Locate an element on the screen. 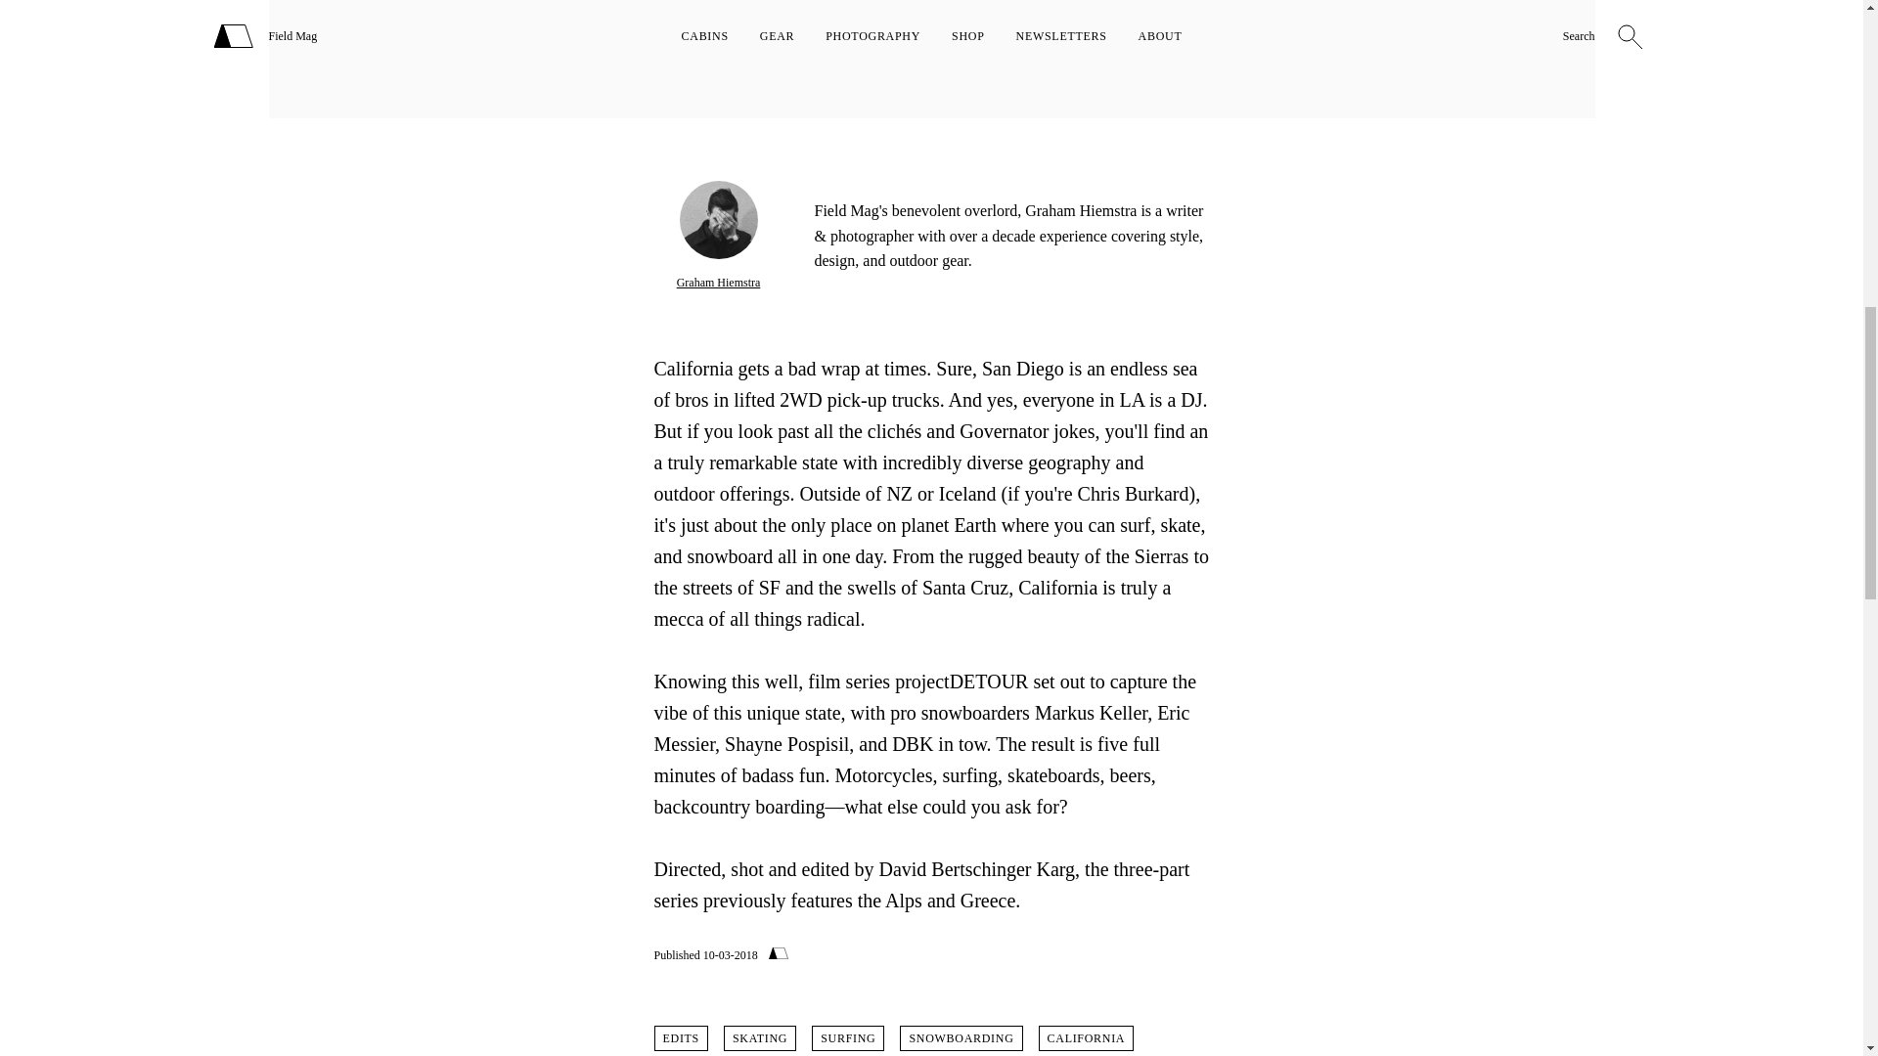  SNOWBOARDING is located at coordinates (961, 1037).